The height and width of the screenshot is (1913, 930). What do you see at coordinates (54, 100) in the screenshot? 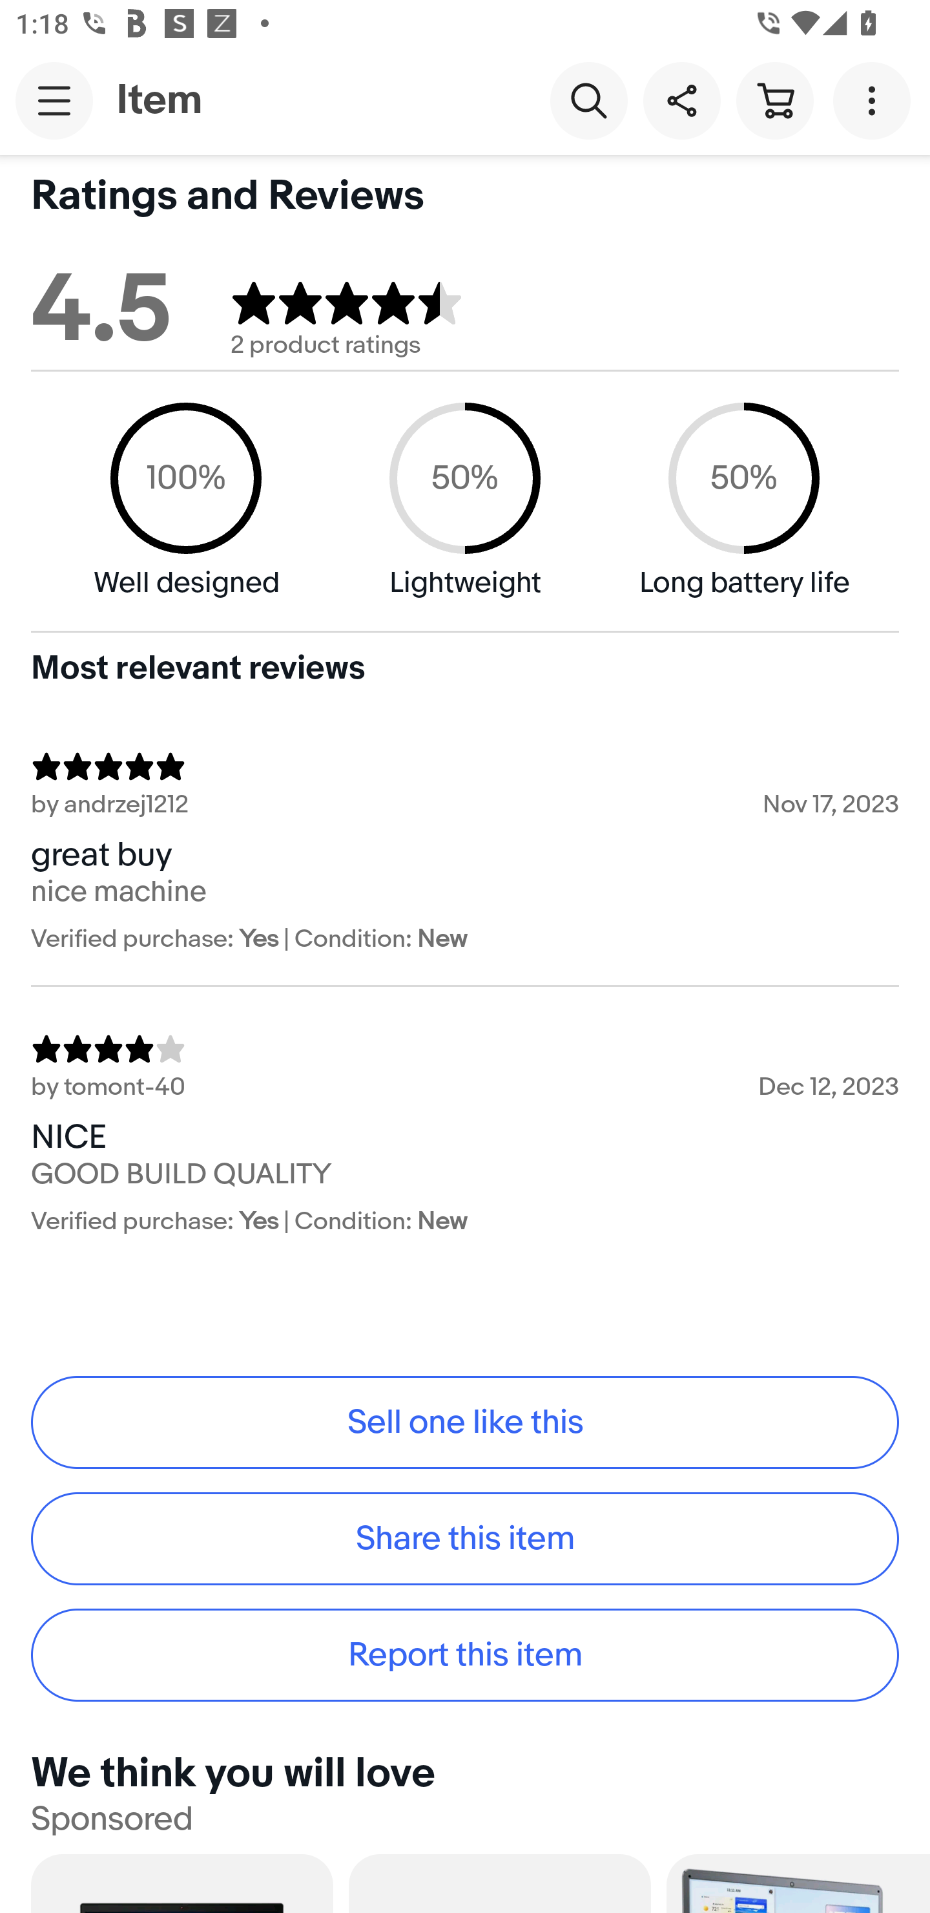
I see `Main navigation, open` at bounding box center [54, 100].